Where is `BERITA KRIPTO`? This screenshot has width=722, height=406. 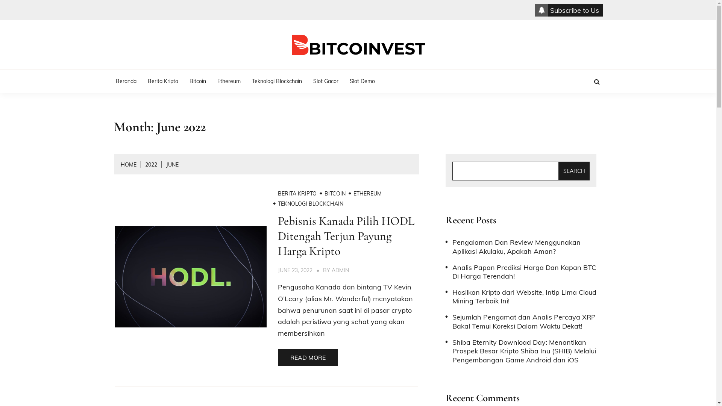
BERITA KRIPTO is located at coordinates (297, 194).